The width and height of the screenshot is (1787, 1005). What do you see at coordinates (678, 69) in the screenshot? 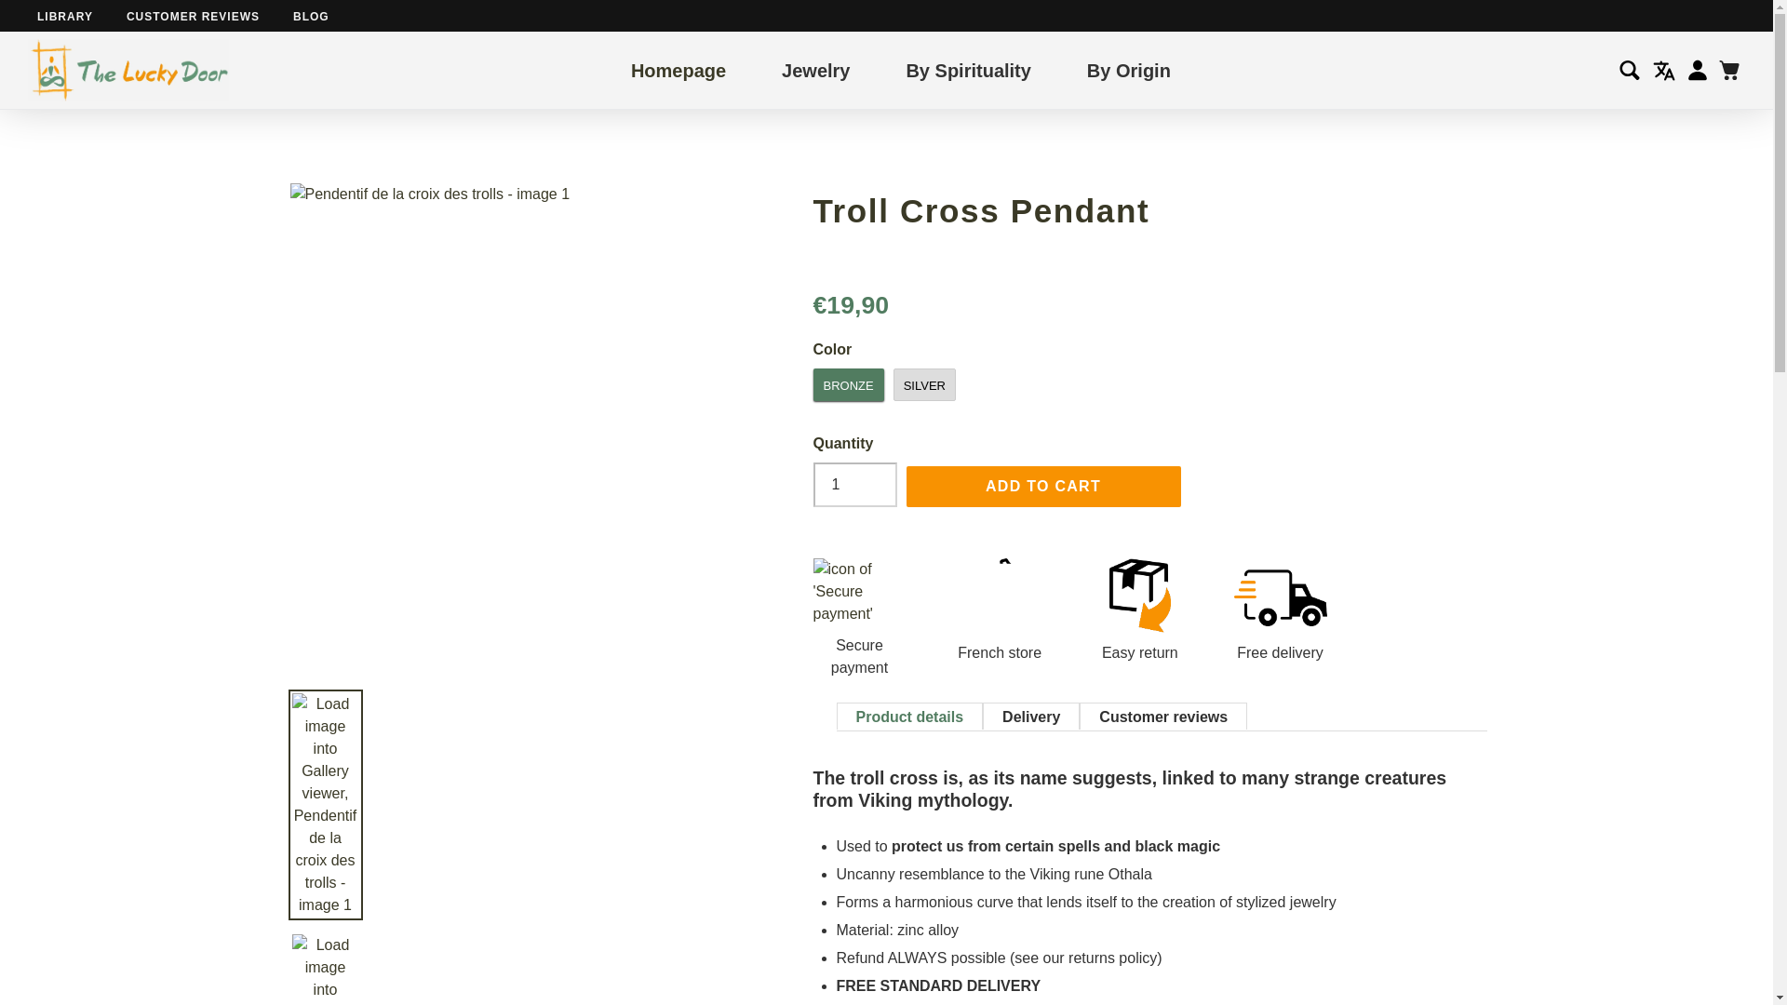
I see `Homepage` at bounding box center [678, 69].